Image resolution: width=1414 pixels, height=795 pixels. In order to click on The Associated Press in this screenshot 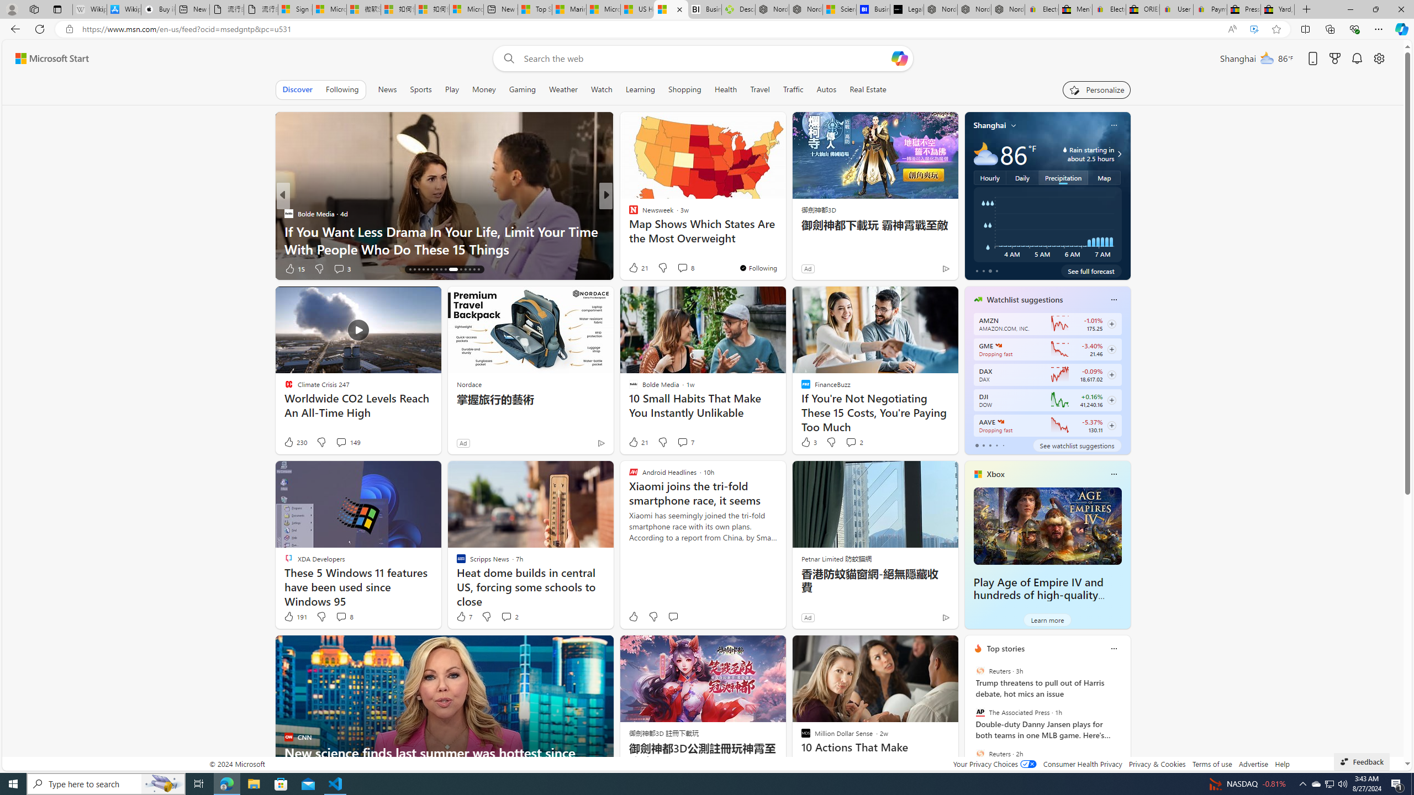, I will do `click(980, 712)`.